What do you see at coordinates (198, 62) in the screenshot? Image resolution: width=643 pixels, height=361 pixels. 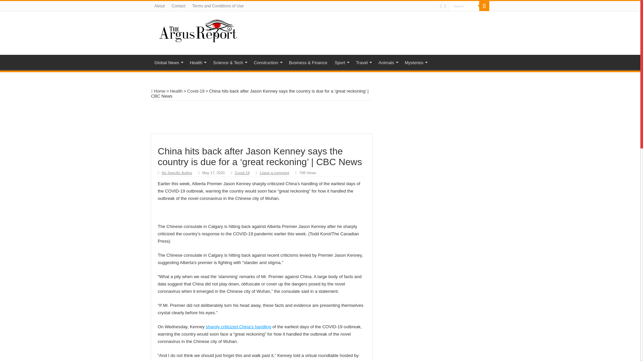 I see `Health` at bounding box center [198, 62].